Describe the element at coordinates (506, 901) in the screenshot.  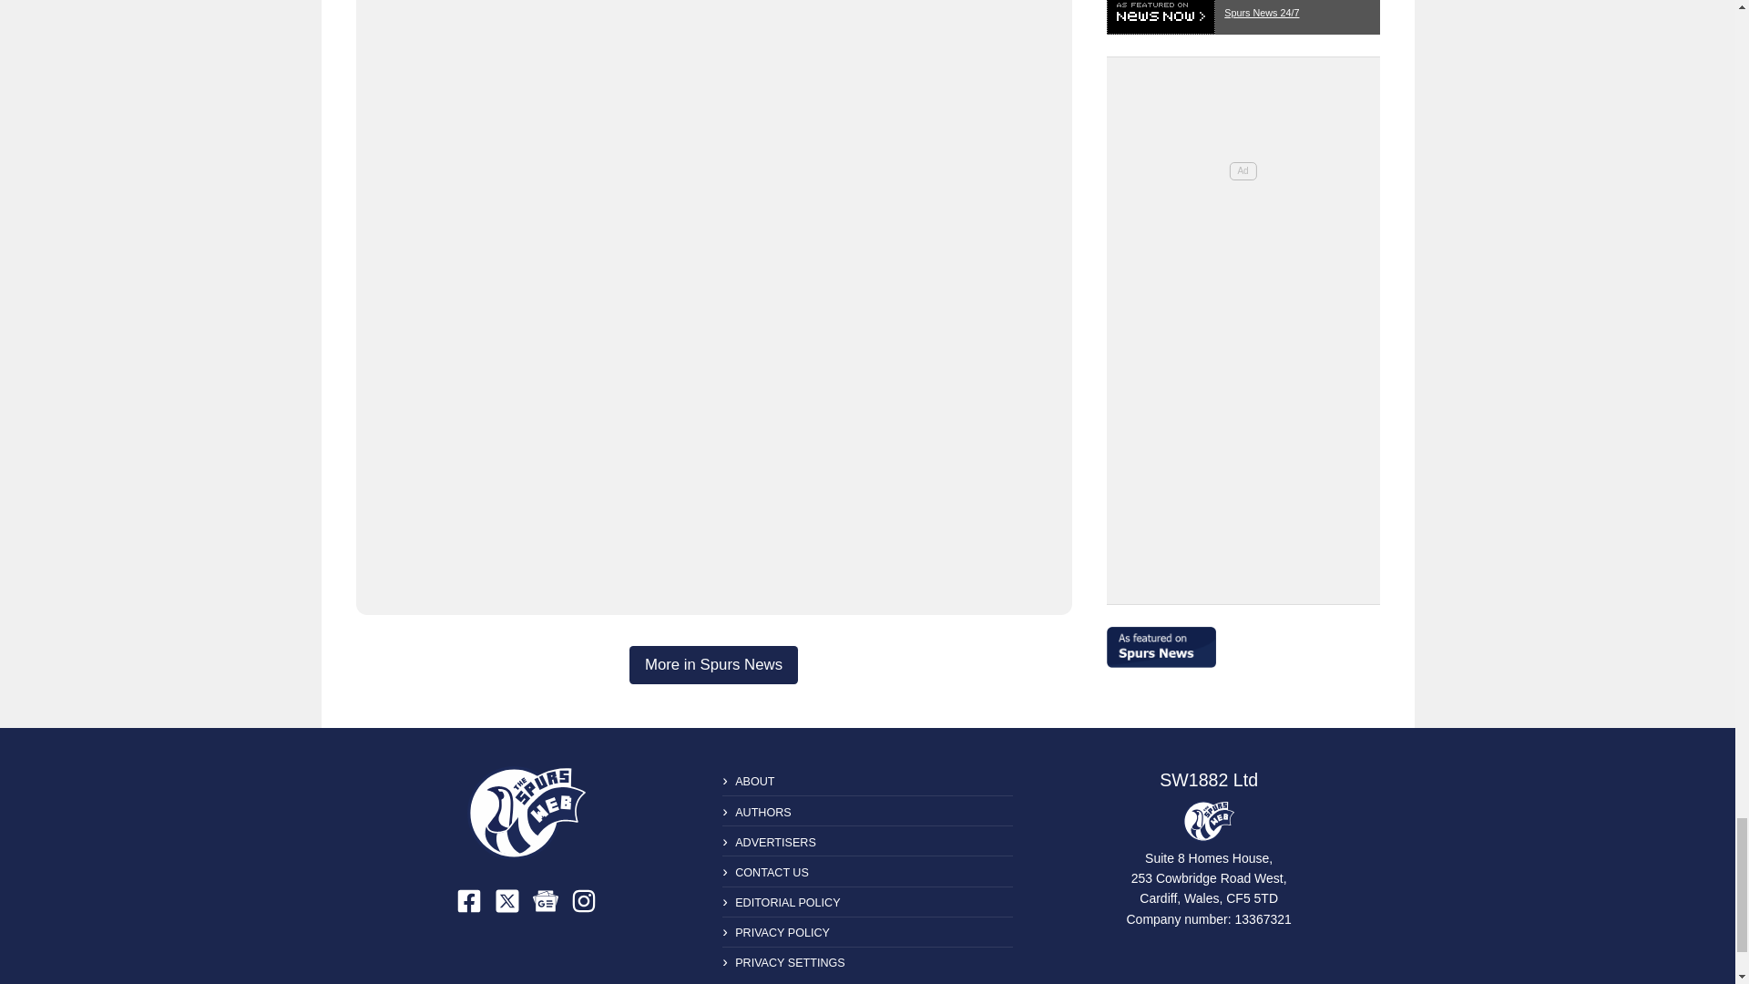
I see `The Spurs Web - Tottenham Hotspur Football News on X` at that location.